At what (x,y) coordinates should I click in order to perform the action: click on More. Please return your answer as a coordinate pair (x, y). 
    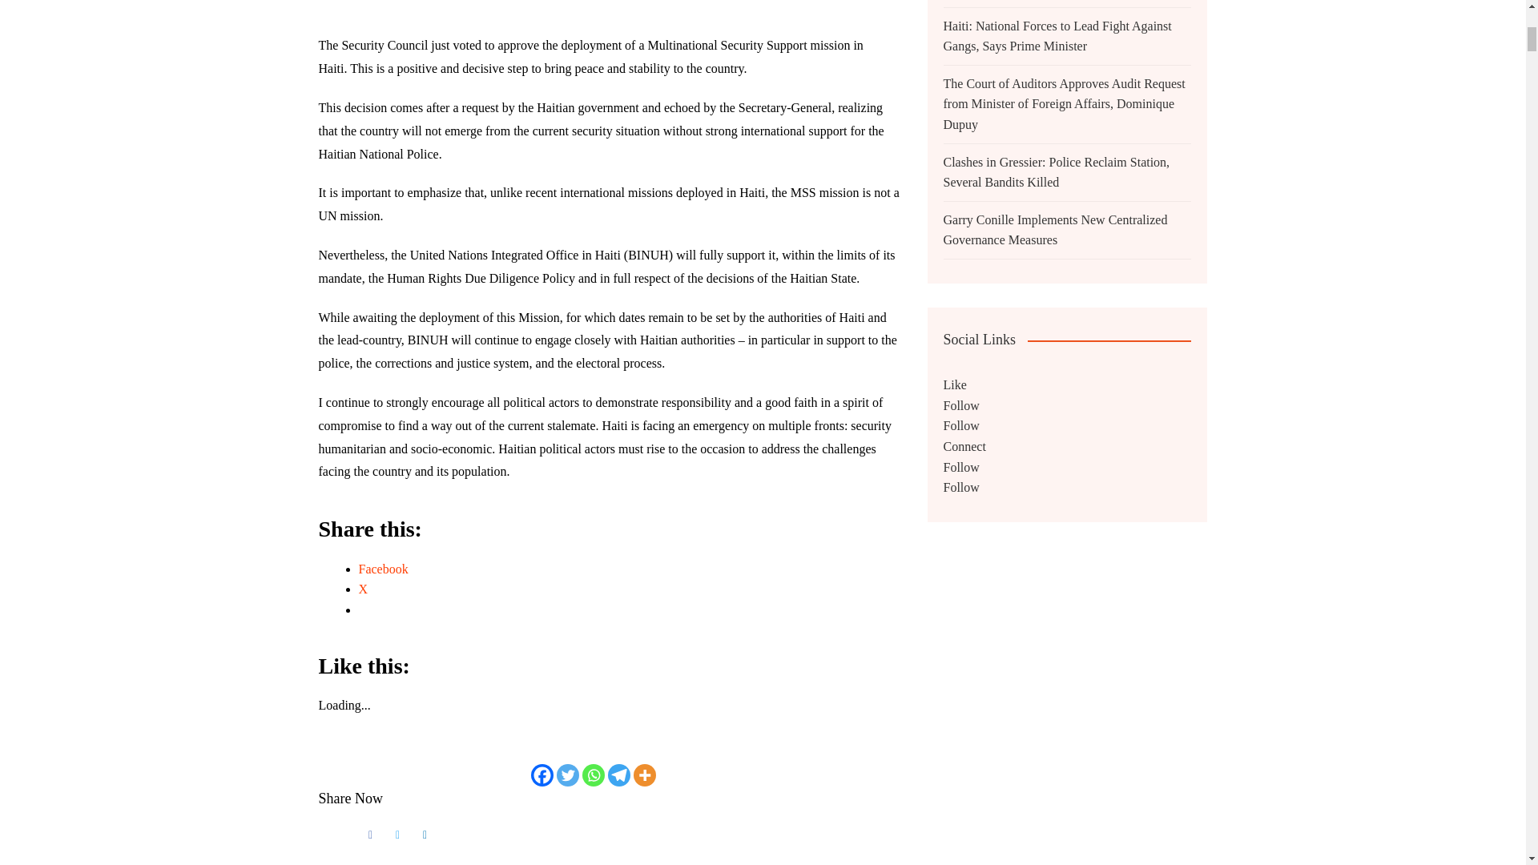
    Looking at the image, I should click on (645, 774).